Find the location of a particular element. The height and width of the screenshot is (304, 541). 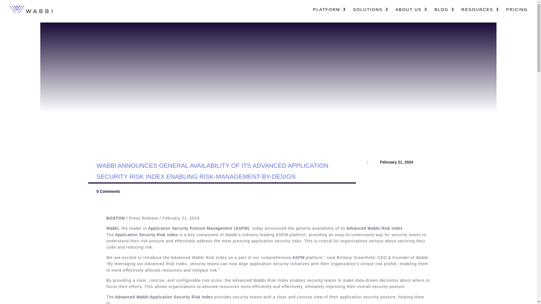

0 Comments is located at coordinates (108, 191).